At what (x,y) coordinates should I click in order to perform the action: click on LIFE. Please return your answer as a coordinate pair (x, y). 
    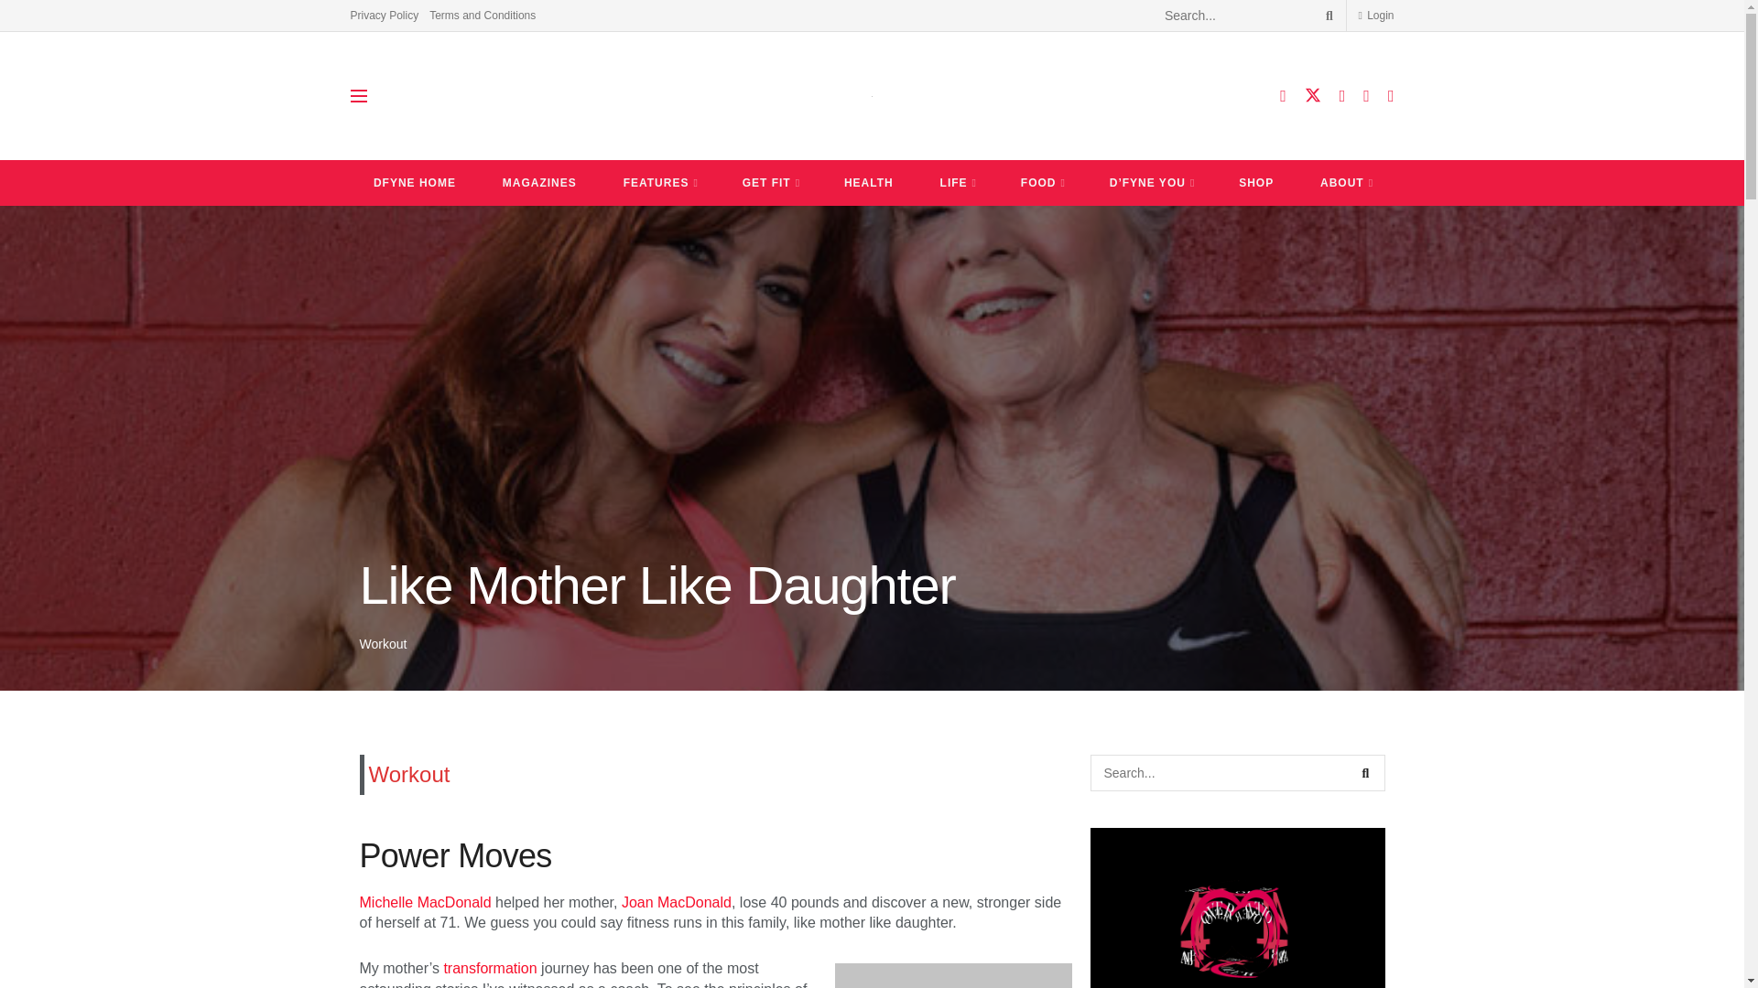
    Looking at the image, I should click on (956, 182).